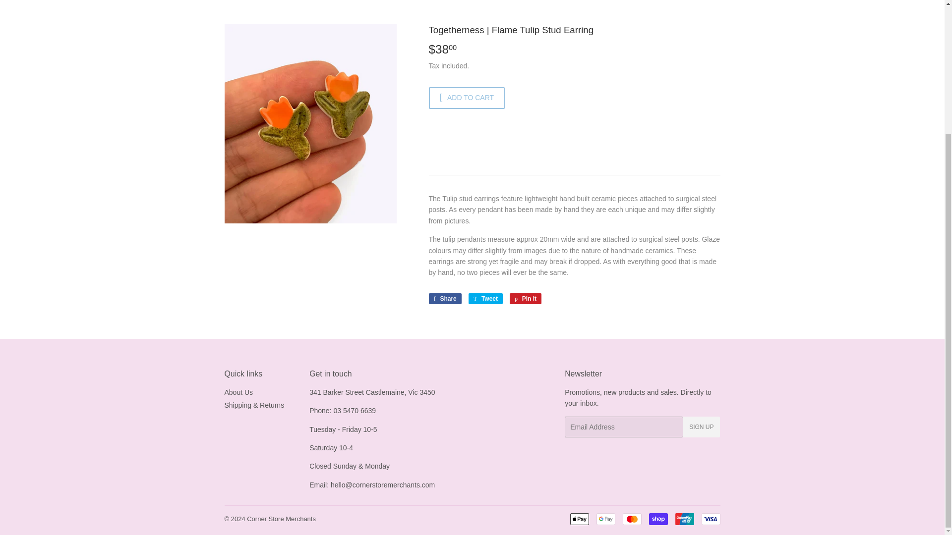 The width and height of the screenshot is (952, 535). Describe the element at coordinates (605, 519) in the screenshot. I see `Share on Facebook` at that location.